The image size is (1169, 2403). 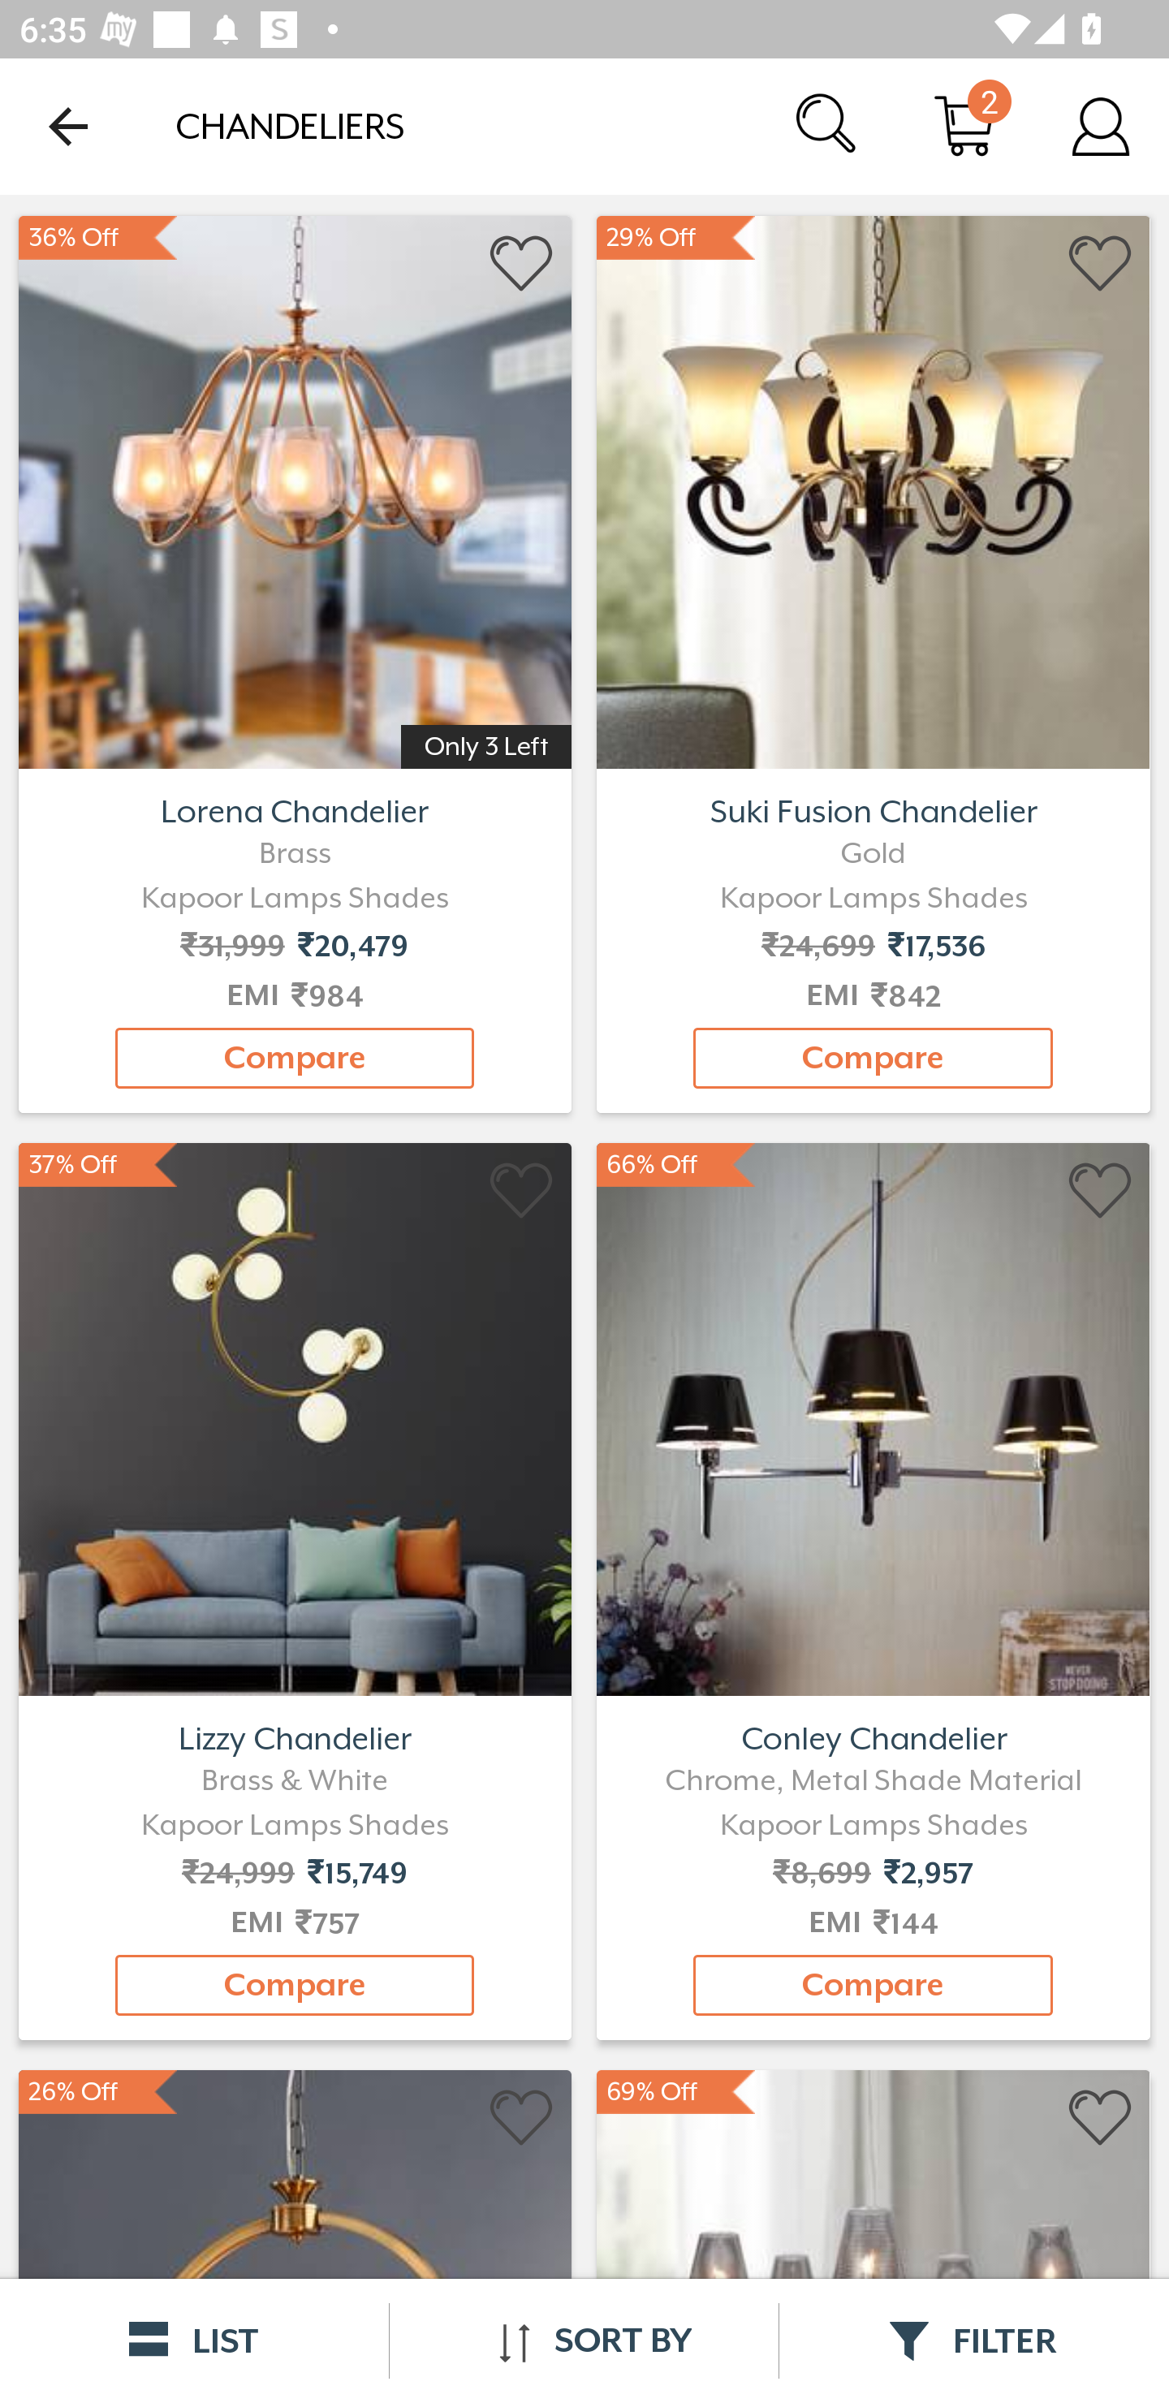 What do you see at coordinates (1101, 125) in the screenshot?
I see `Account Details` at bounding box center [1101, 125].